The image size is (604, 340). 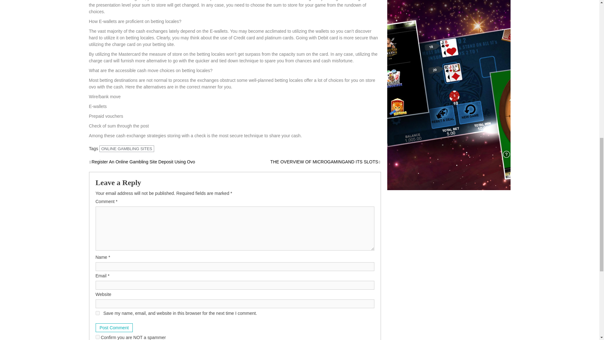 I want to click on Register An Online Gambling Site Deposit Using Ovo, so click(x=142, y=162).